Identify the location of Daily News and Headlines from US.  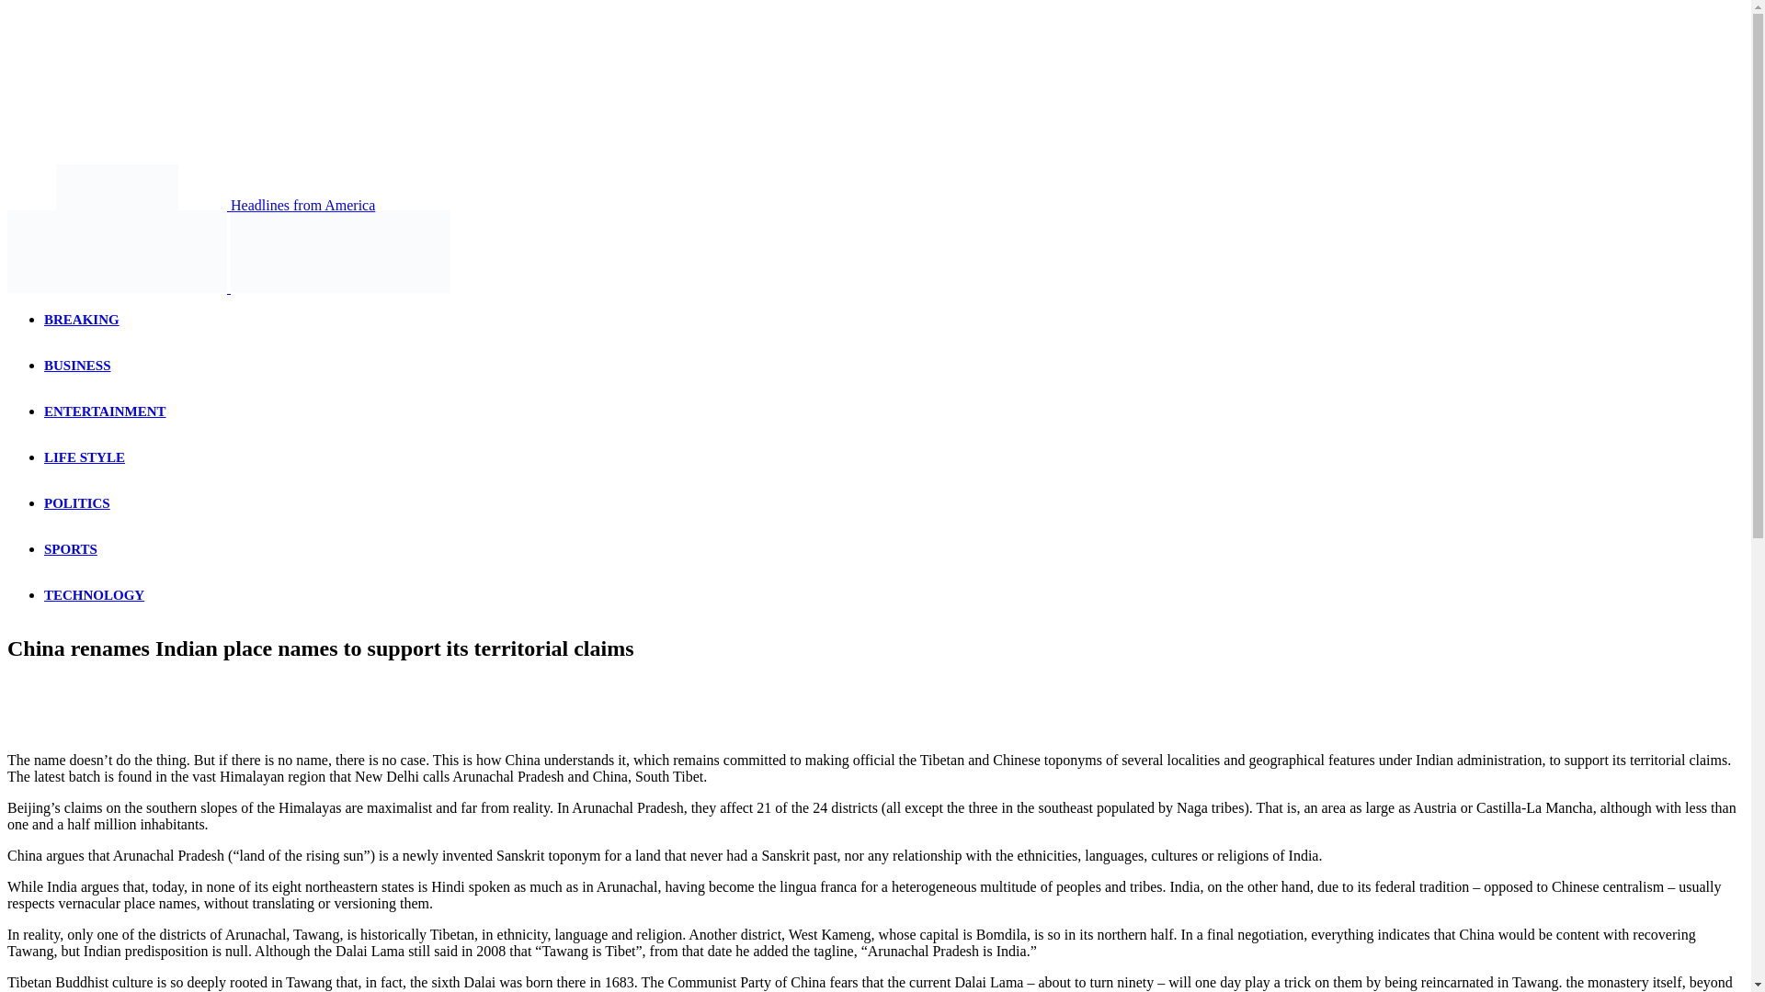
(340, 251).